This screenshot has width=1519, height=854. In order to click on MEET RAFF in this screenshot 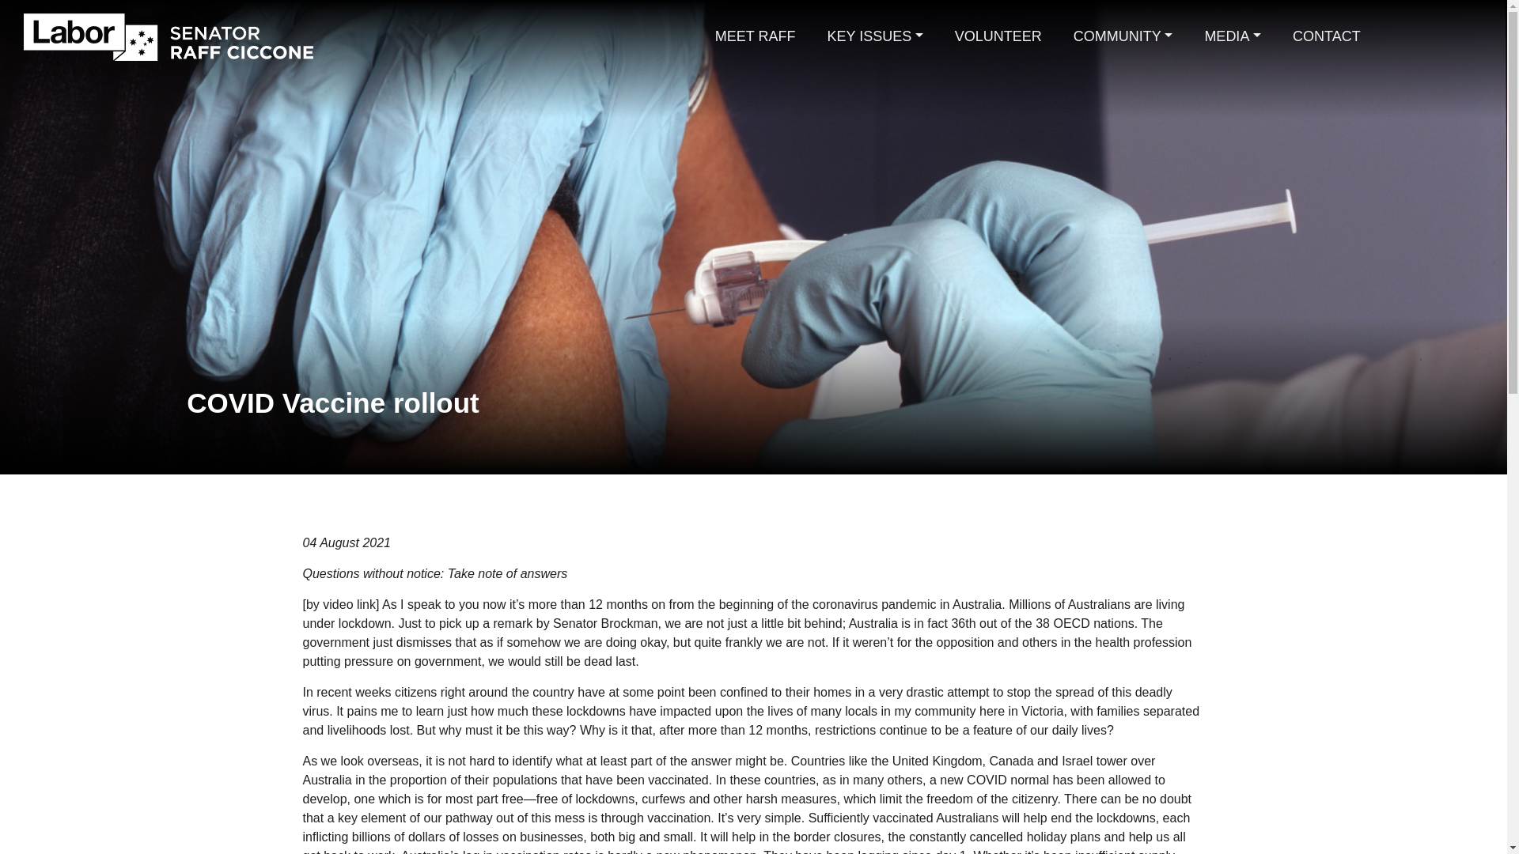, I will do `click(755, 36)`.